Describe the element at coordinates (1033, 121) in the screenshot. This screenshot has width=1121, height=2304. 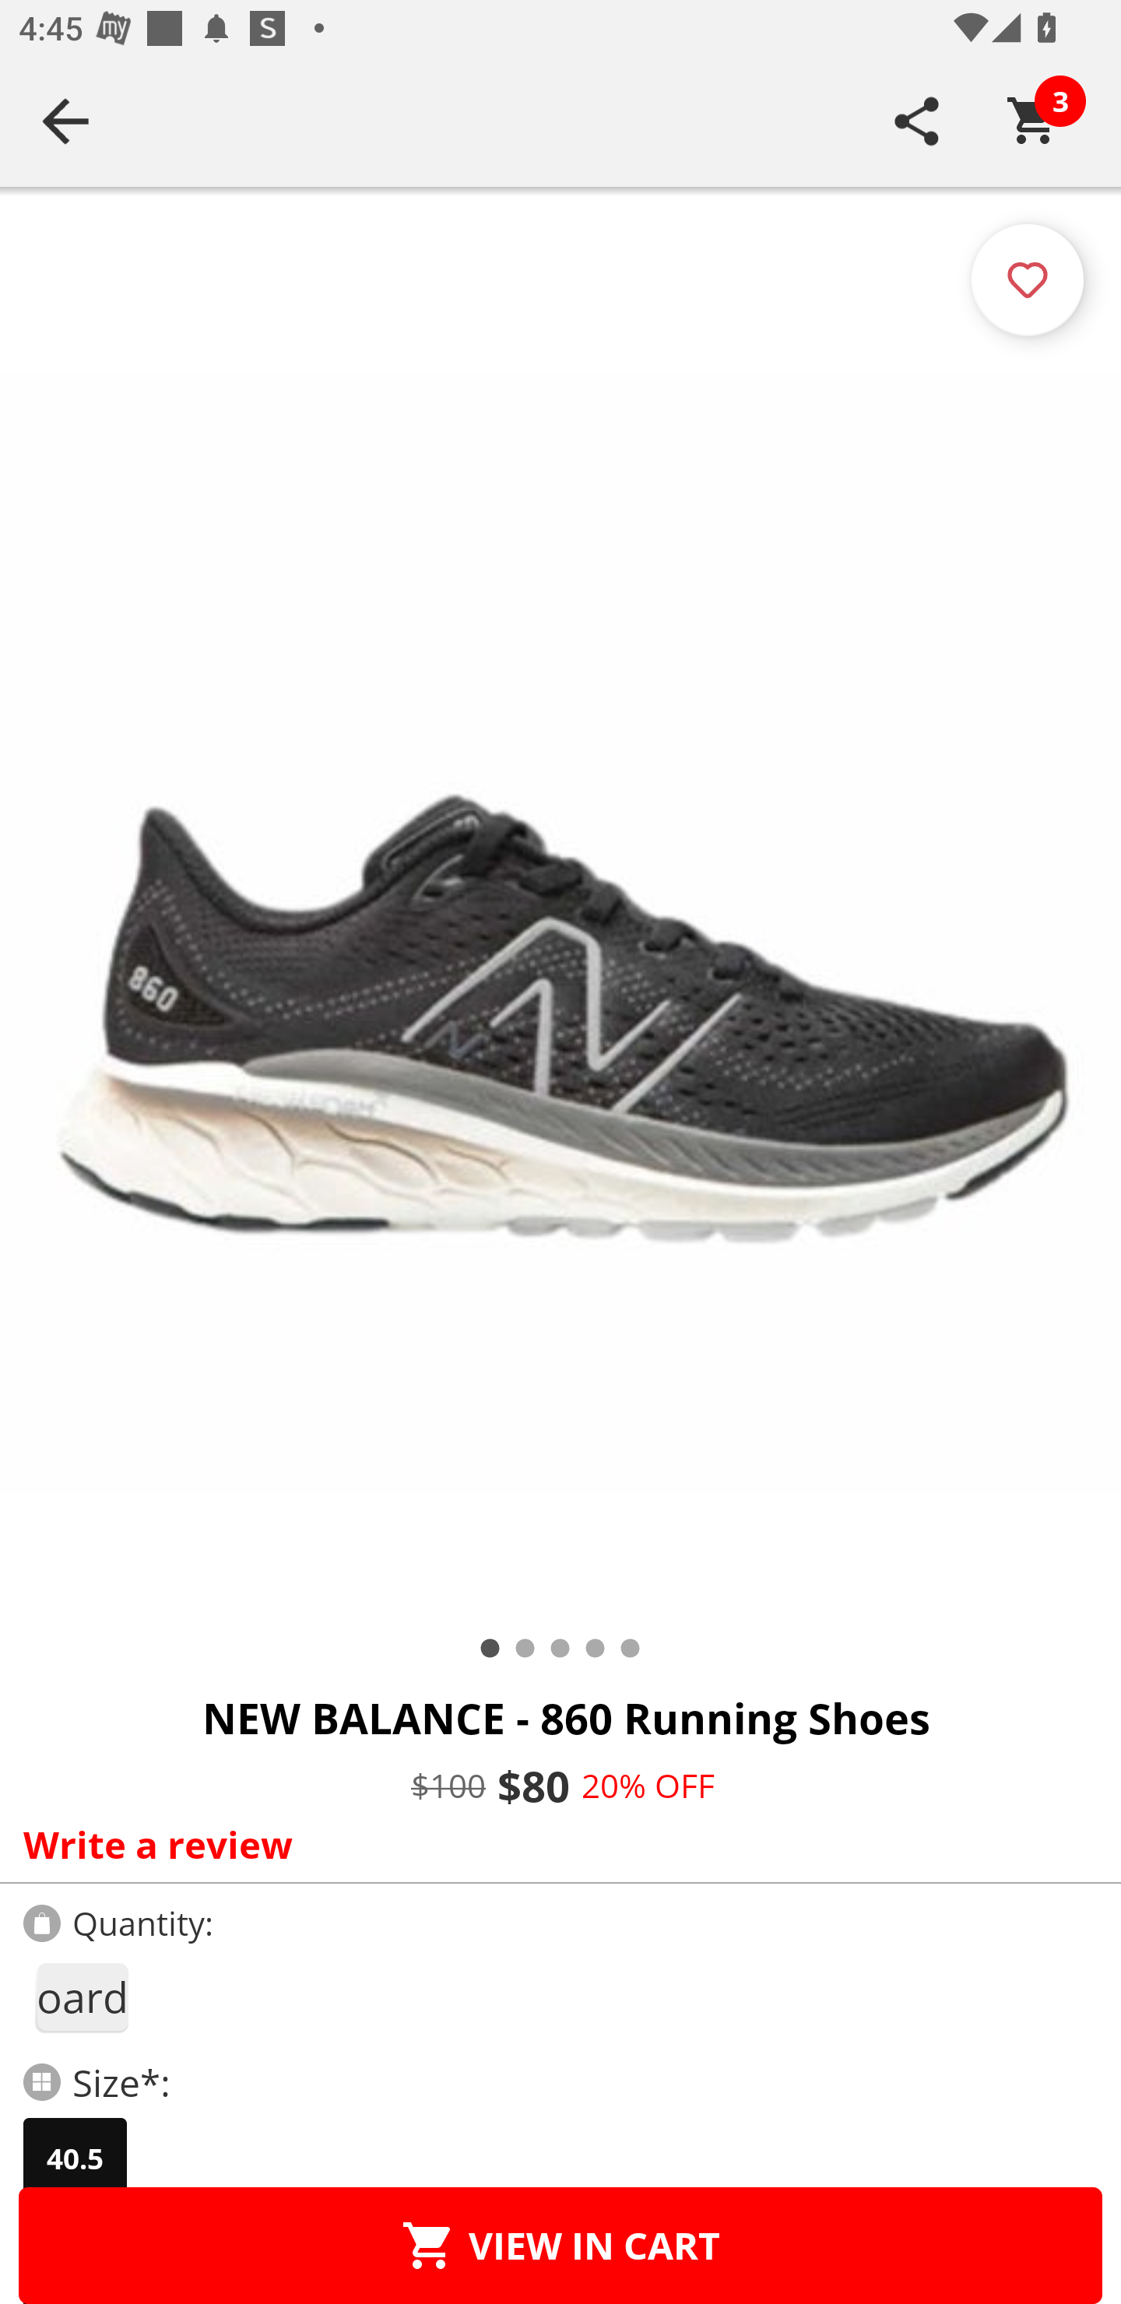
I see `Cart` at that location.